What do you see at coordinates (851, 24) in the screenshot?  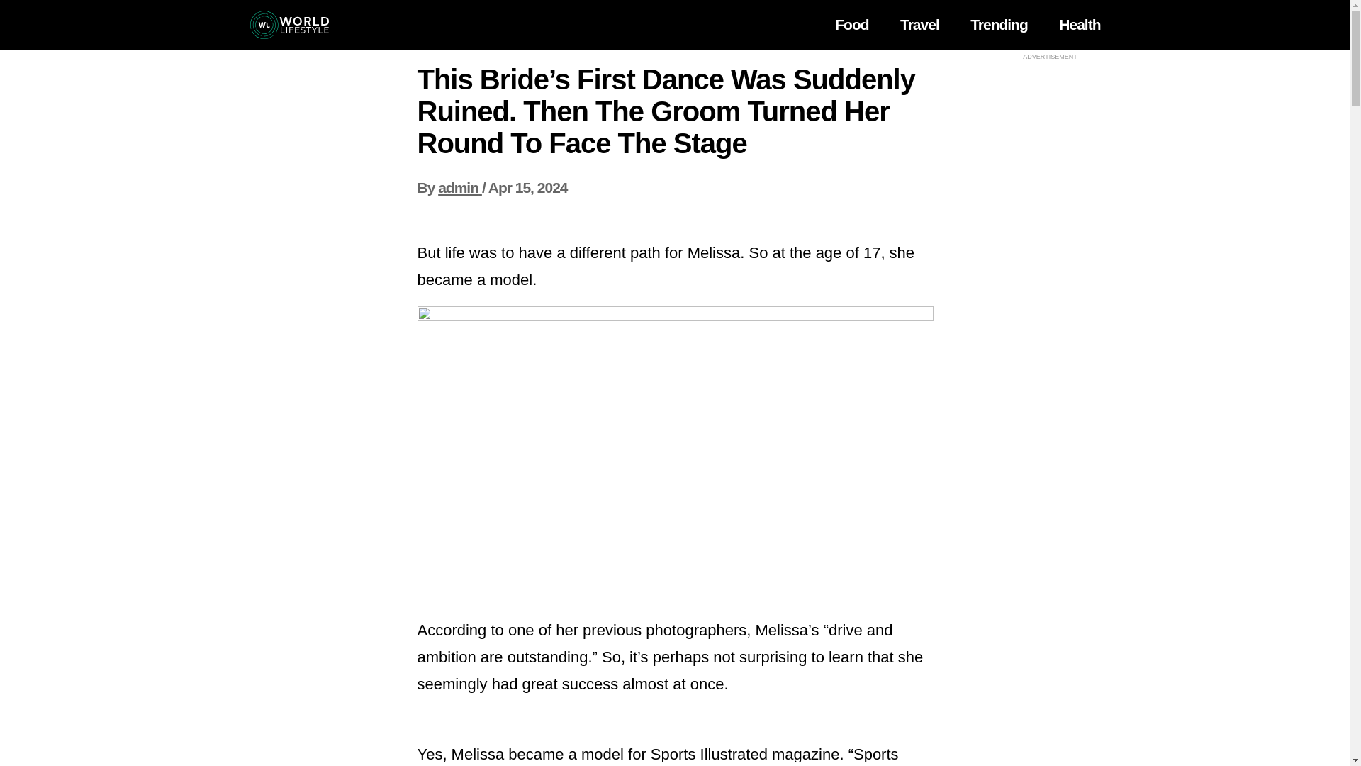 I see `Food` at bounding box center [851, 24].